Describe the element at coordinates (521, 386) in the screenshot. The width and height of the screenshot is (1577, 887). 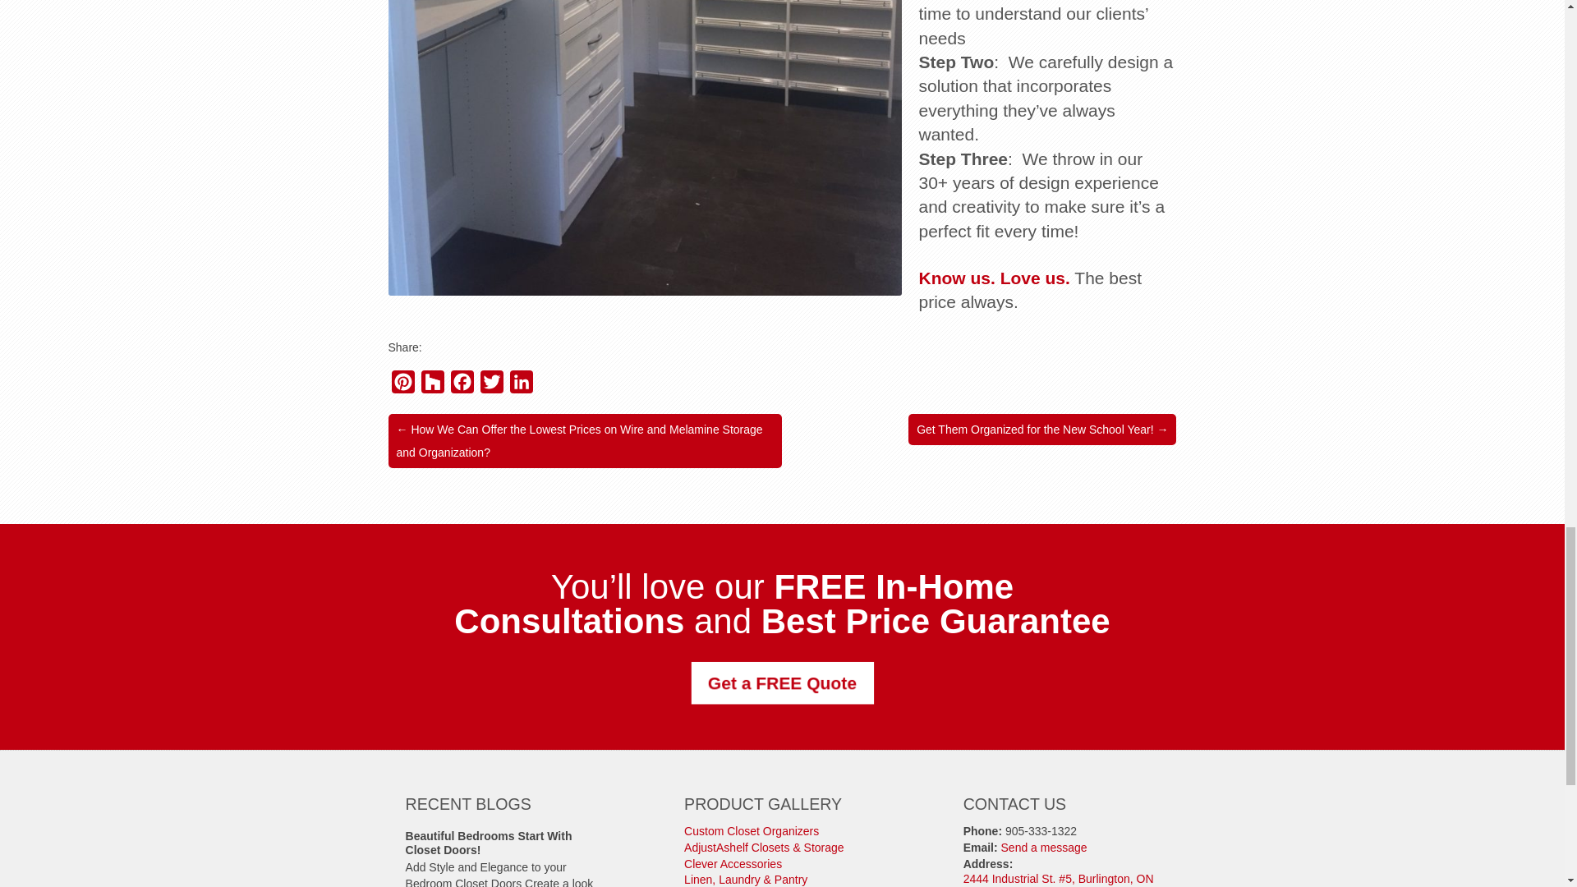
I see `LinkedIn` at that location.